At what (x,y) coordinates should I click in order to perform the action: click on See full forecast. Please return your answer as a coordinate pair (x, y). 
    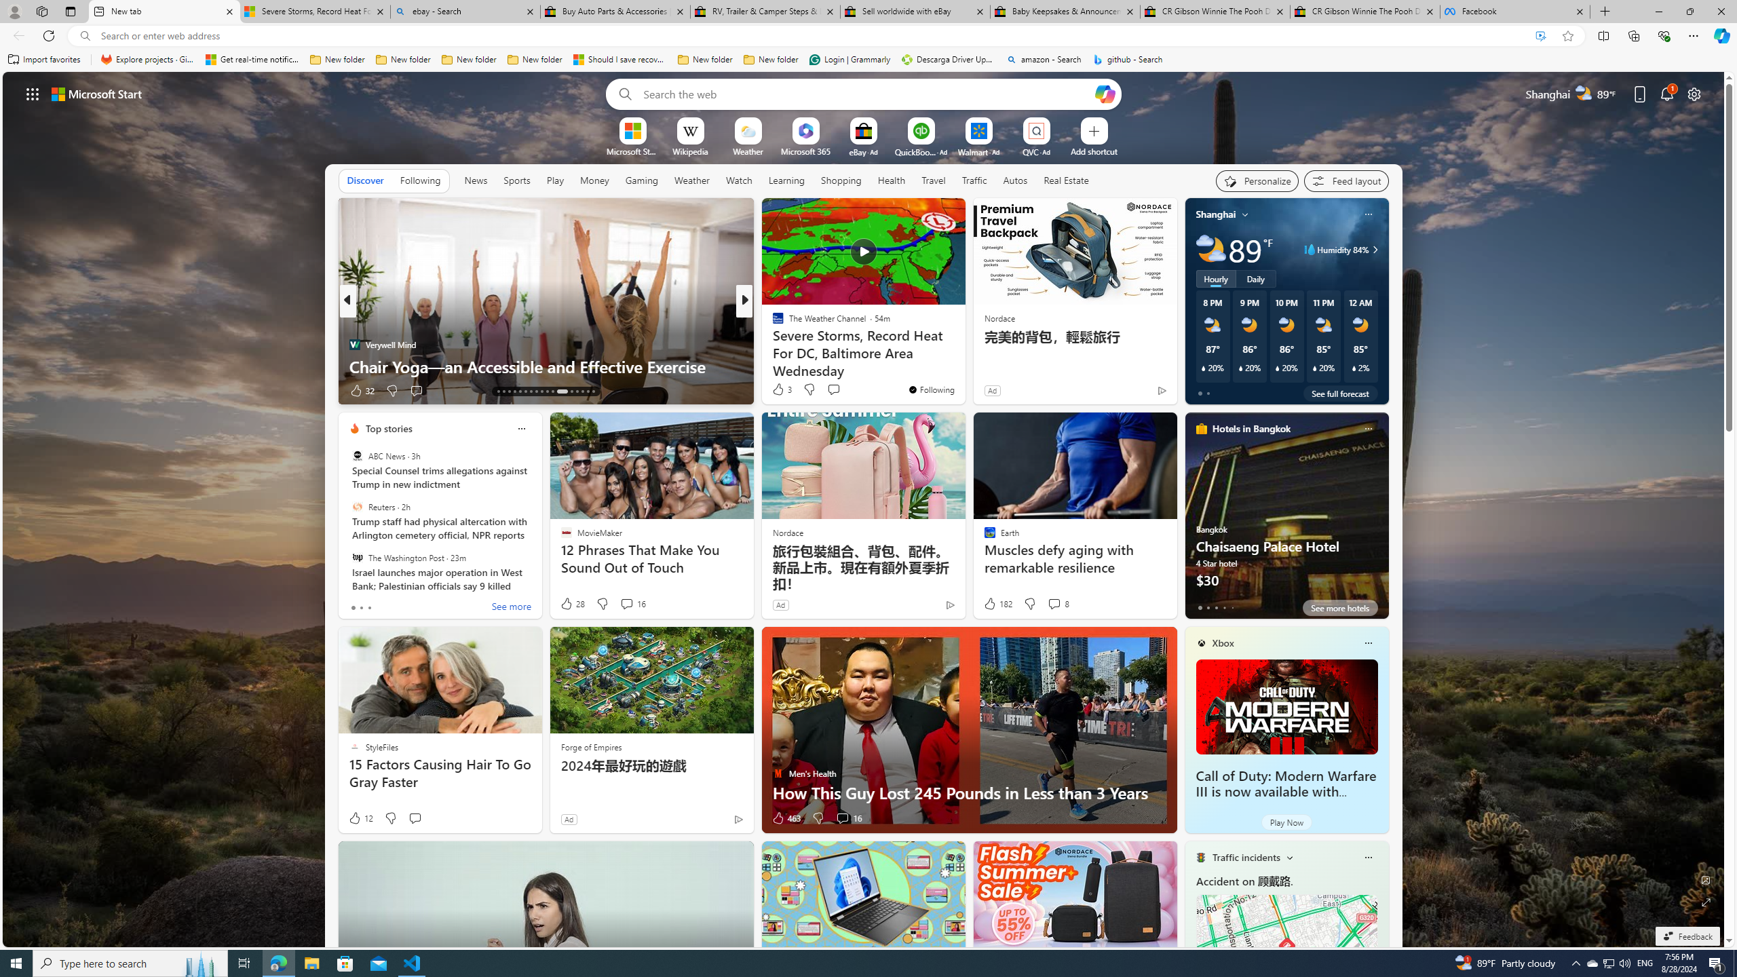
    Looking at the image, I should click on (1340, 393).